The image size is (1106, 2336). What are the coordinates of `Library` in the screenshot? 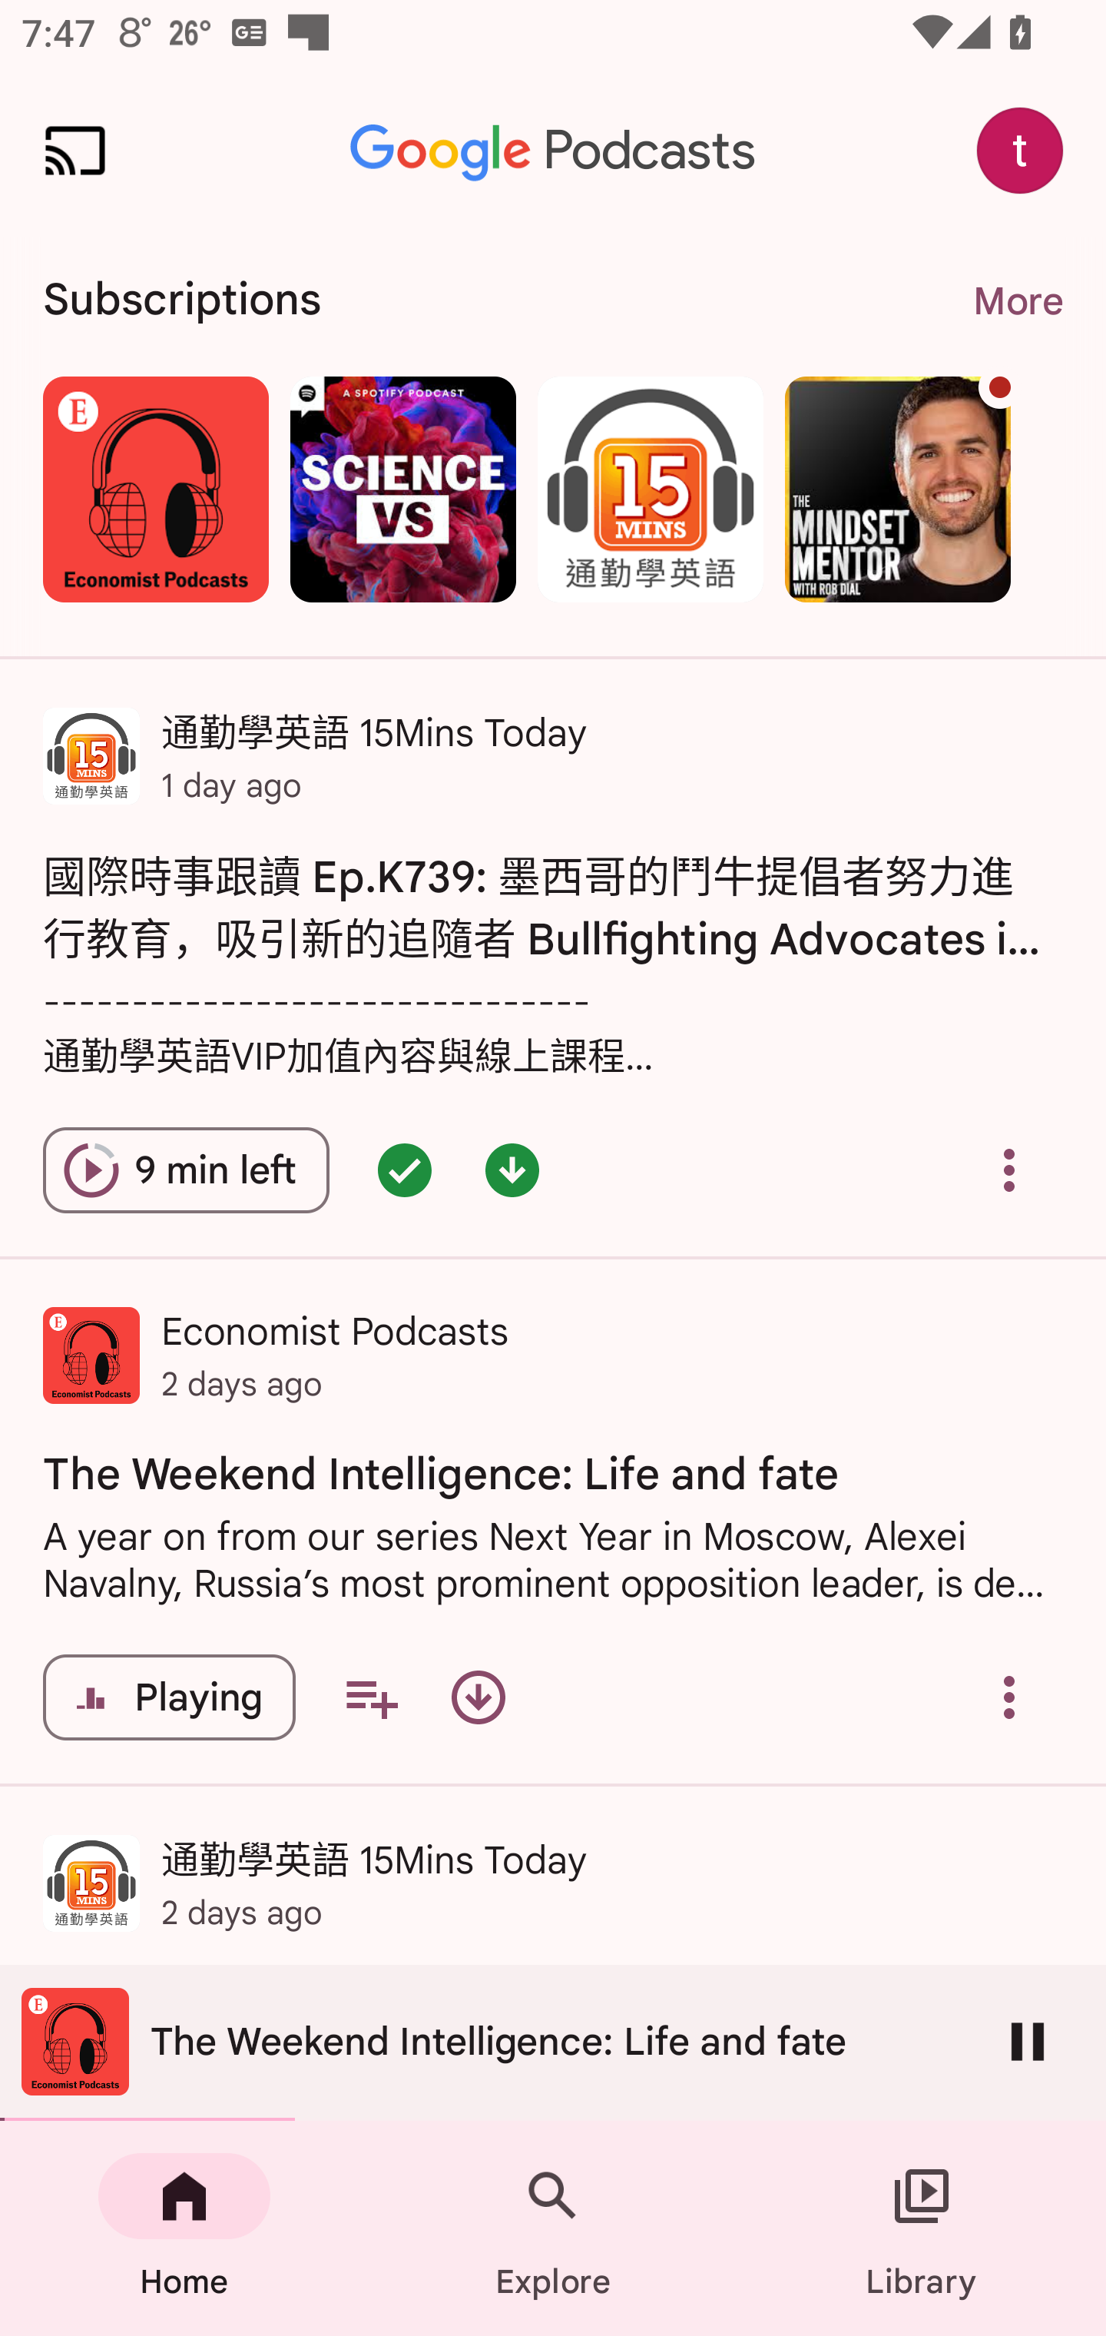 It's located at (922, 2228).